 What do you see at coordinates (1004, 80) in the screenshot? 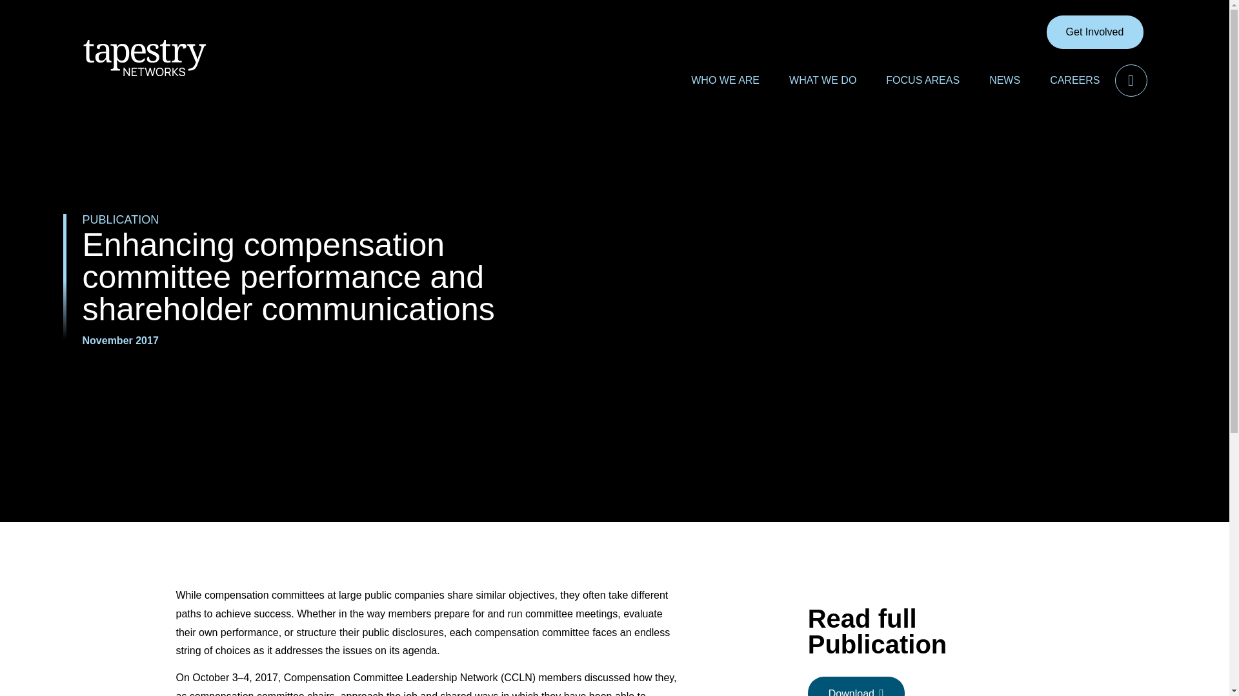
I see `NEWS` at bounding box center [1004, 80].